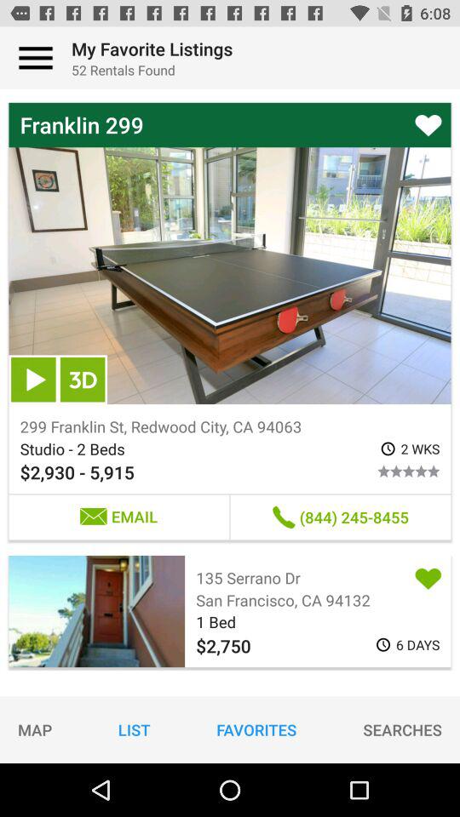 This screenshot has height=817, width=460. I want to click on press for main menu options, so click(36, 58).